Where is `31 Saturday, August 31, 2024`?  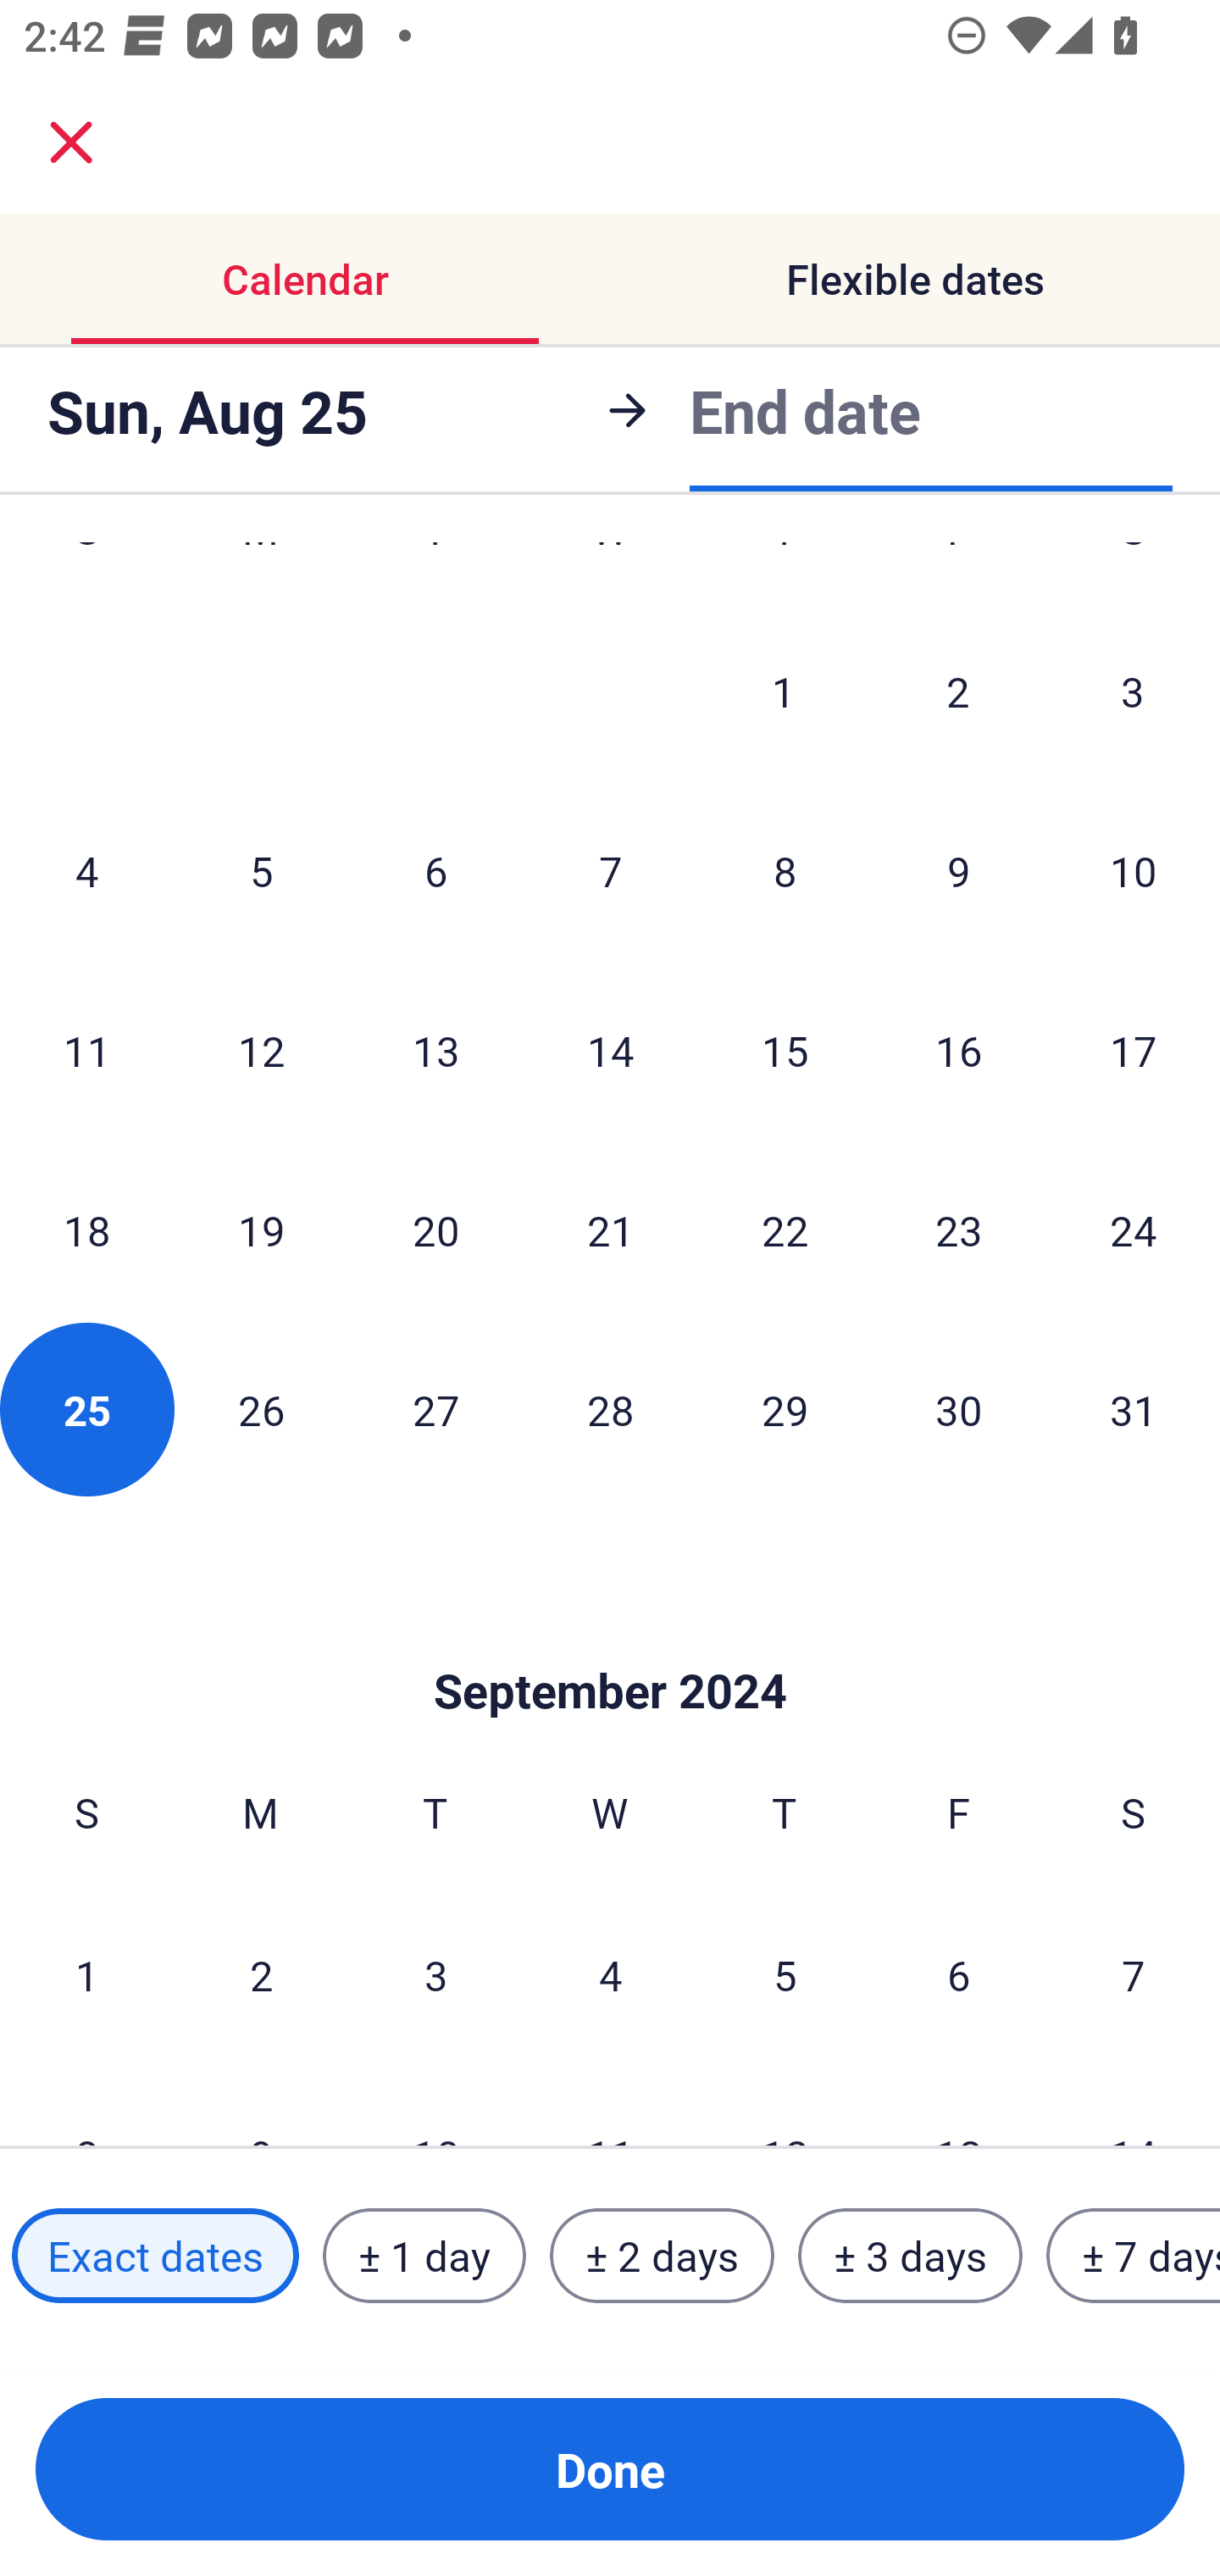
31 Saturday, August 31, 2024 is located at coordinates (1134, 1408).